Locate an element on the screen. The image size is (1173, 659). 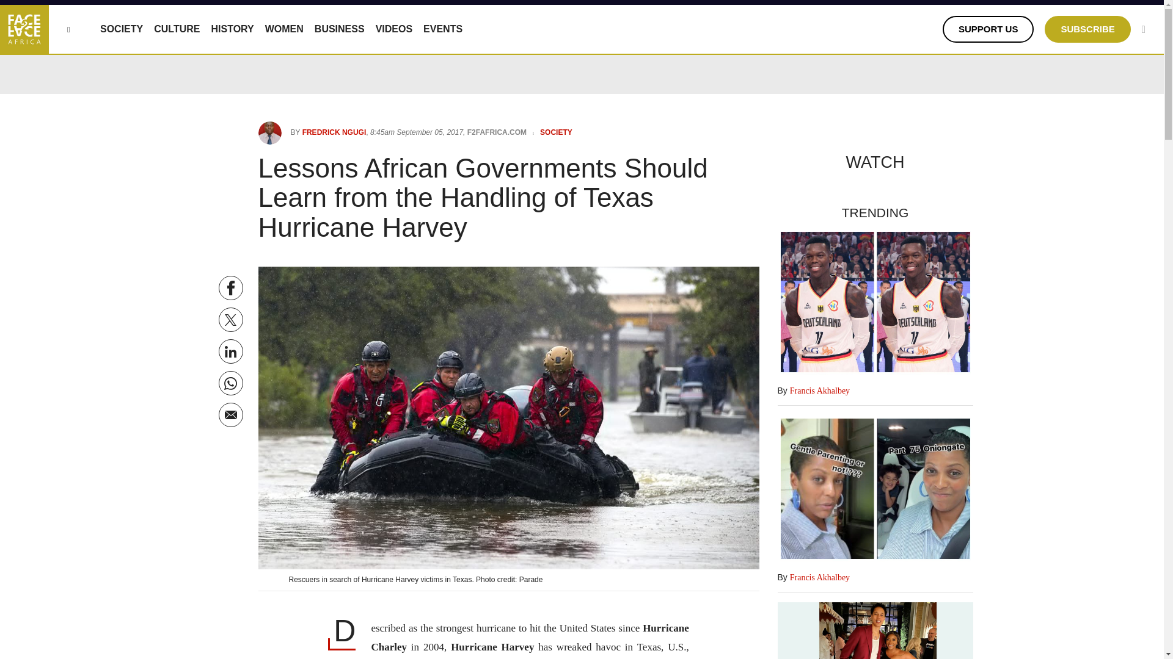
VIDEOS is located at coordinates (393, 29).